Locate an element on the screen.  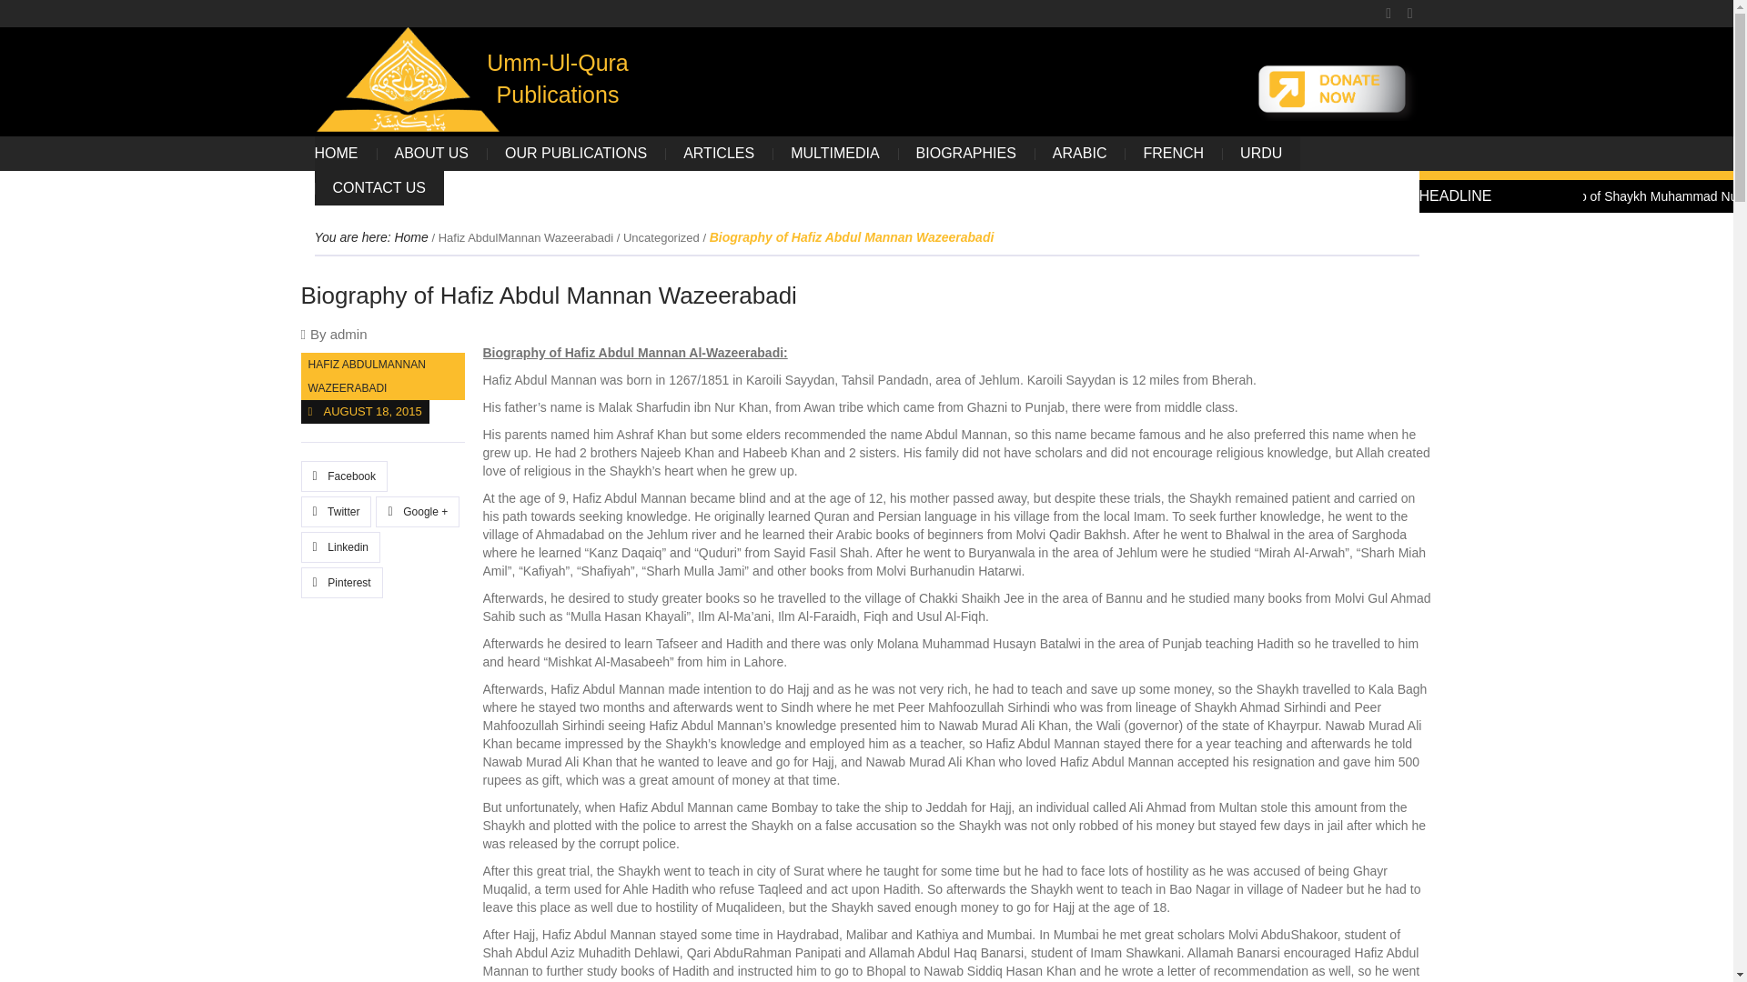
MULTIMEDIA is located at coordinates (834, 153).